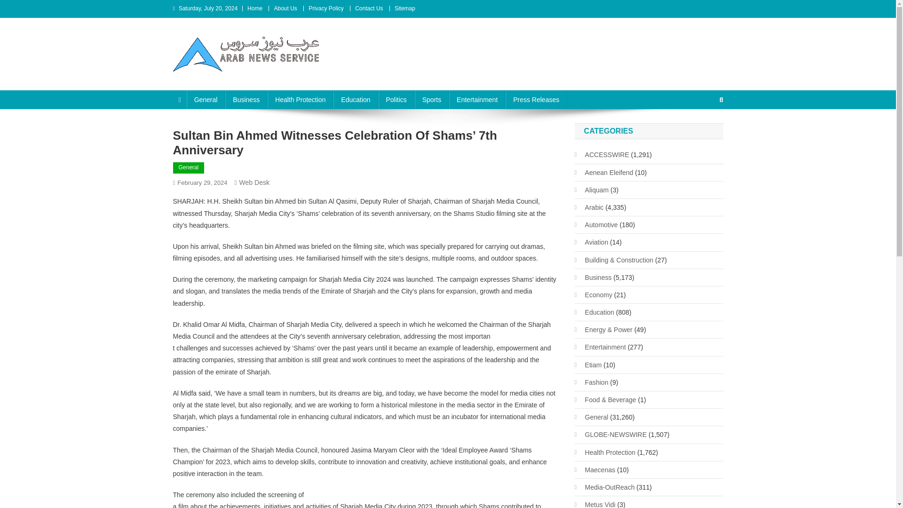 This screenshot has width=903, height=508. What do you see at coordinates (285, 8) in the screenshot?
I see `About Us` at bounding box center [285, 8].